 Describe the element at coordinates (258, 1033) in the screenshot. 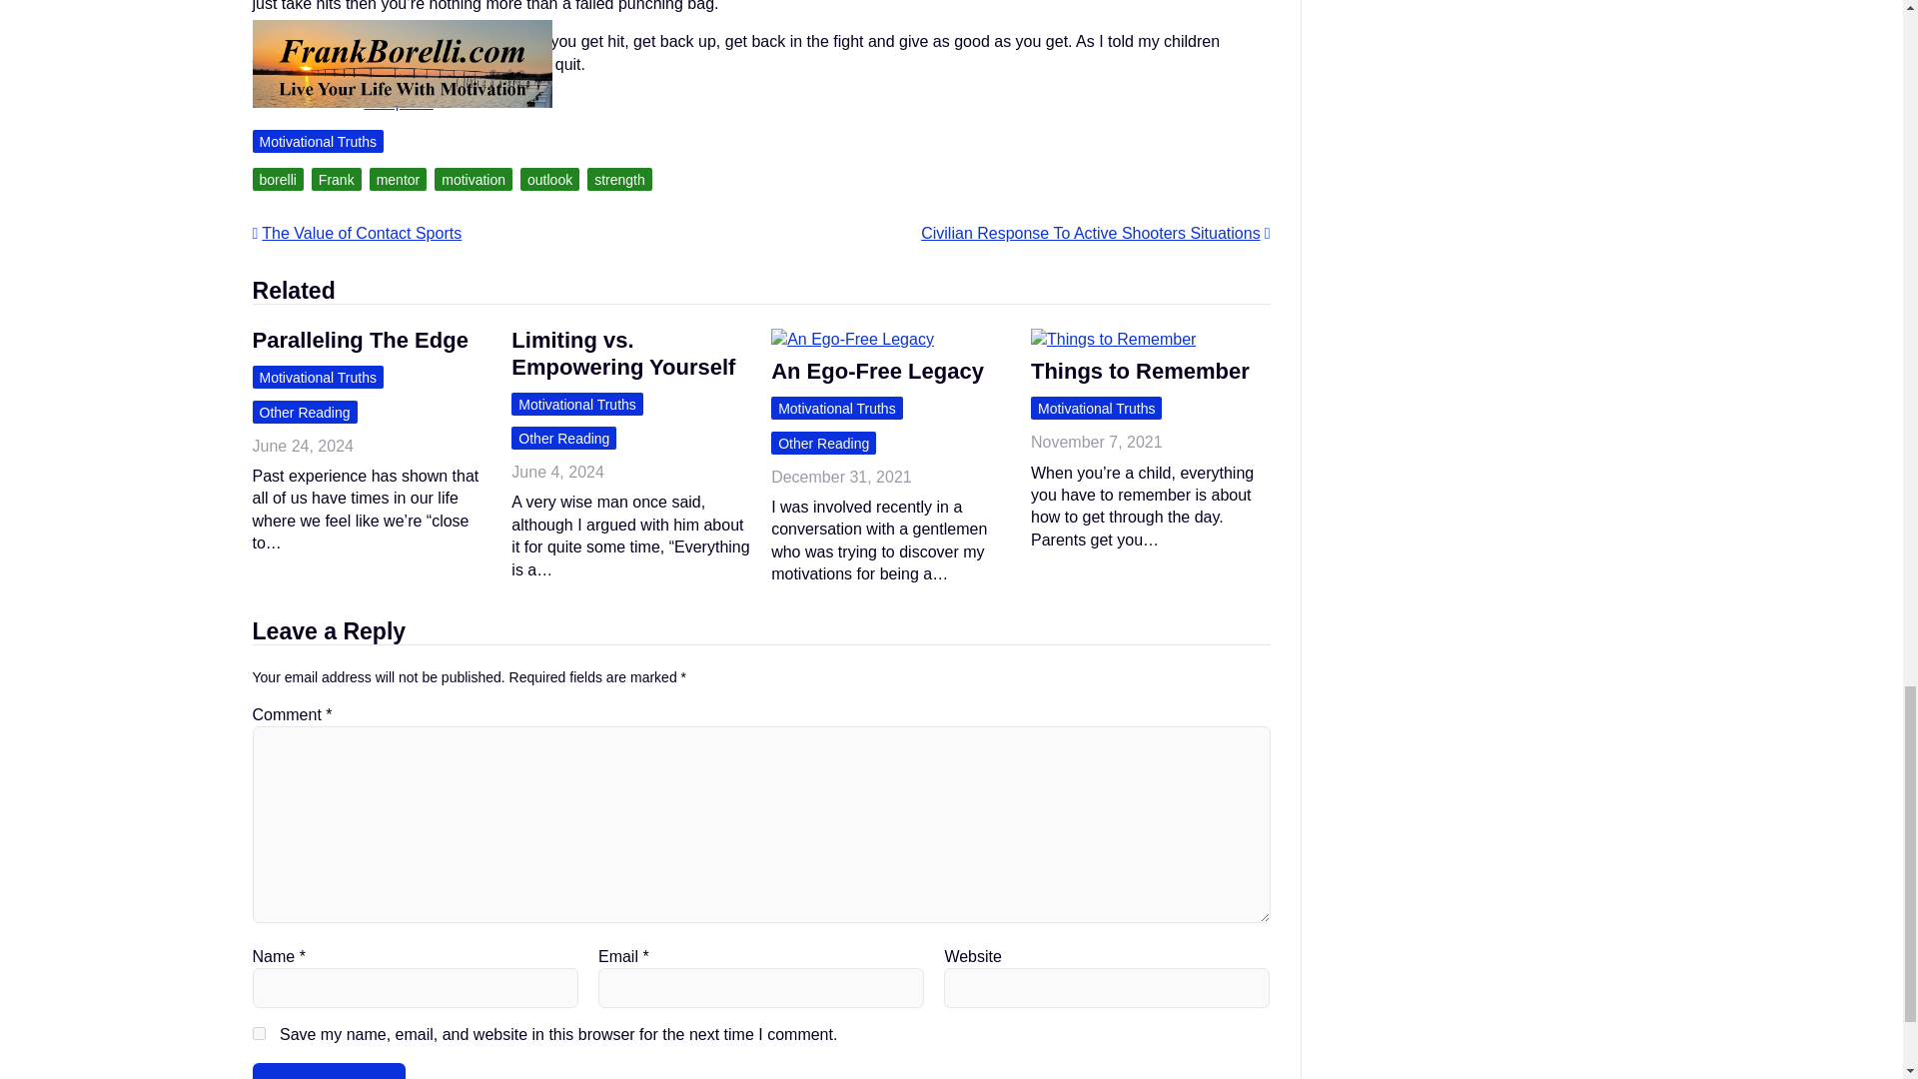

I see `yes` at that location.